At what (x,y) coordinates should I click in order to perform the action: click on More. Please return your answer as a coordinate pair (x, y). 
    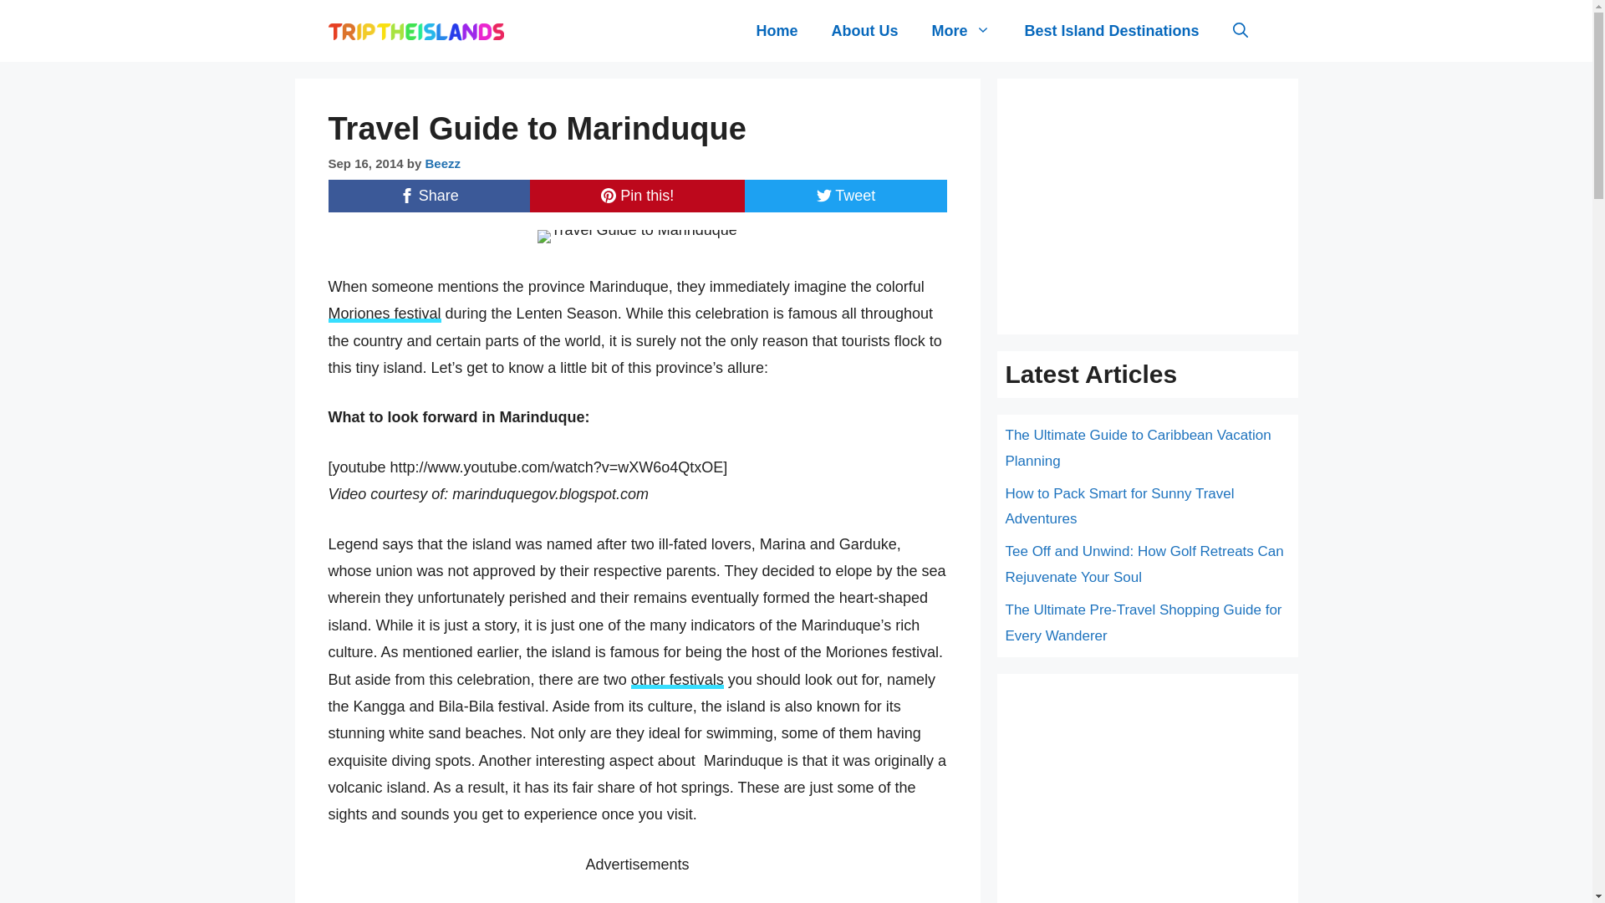
    Looking at the image, I should click on (961, 30).